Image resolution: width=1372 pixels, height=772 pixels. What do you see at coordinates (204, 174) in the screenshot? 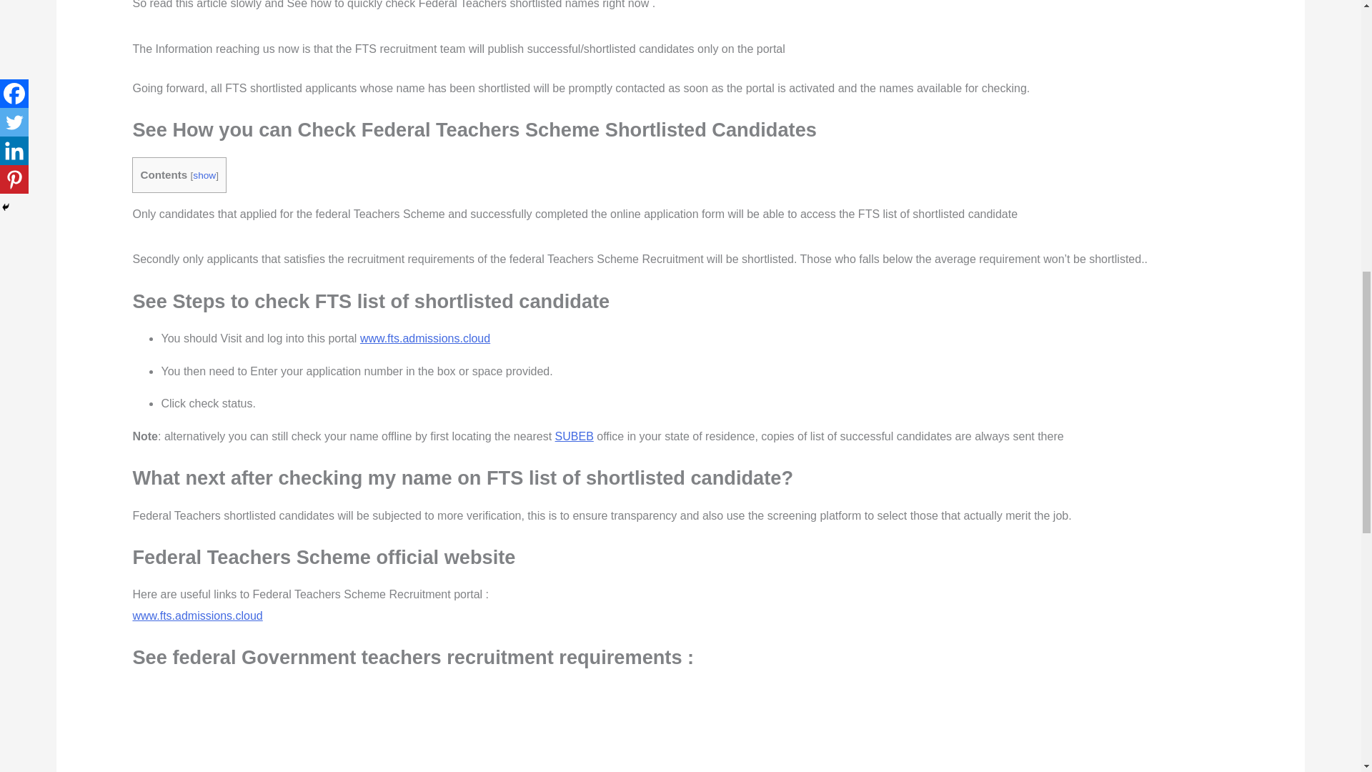
I see `show` at bounding box center [204, 174].